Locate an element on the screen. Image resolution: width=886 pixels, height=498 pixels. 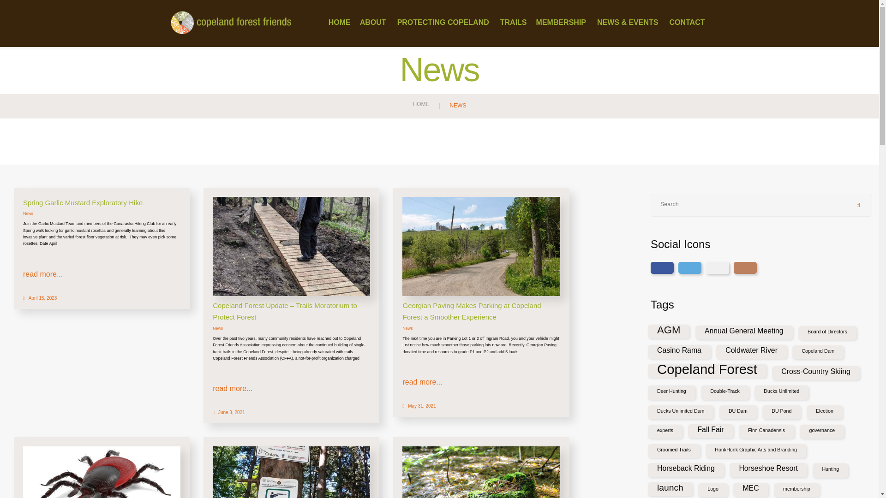
read more... is located at coordinates (422, 382).